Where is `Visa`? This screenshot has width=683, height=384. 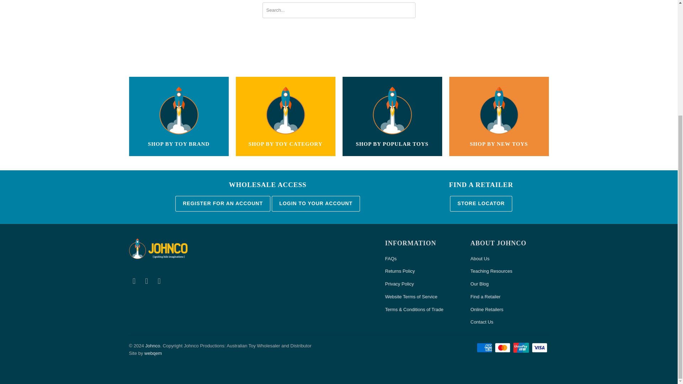 Visa is located at coordinates (540, 348).